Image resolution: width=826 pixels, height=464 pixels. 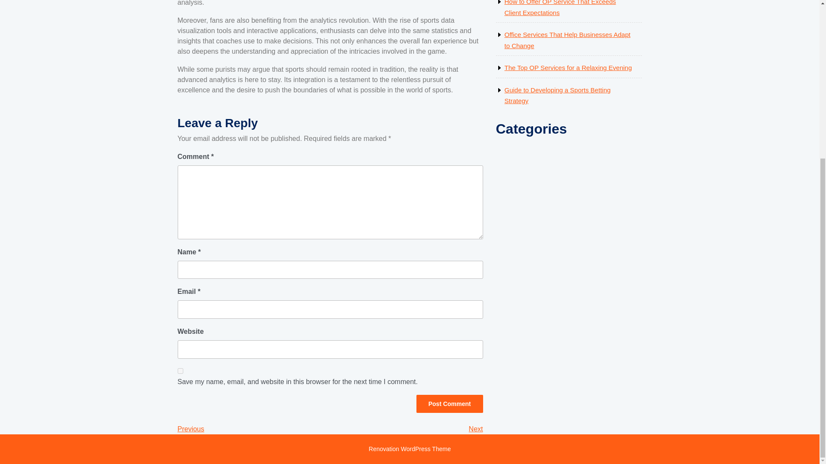 What do you see at coordinates (180, 371) in the screenshot?
I see `Renovation WordPress Theme` at bounding box center [180, 371].